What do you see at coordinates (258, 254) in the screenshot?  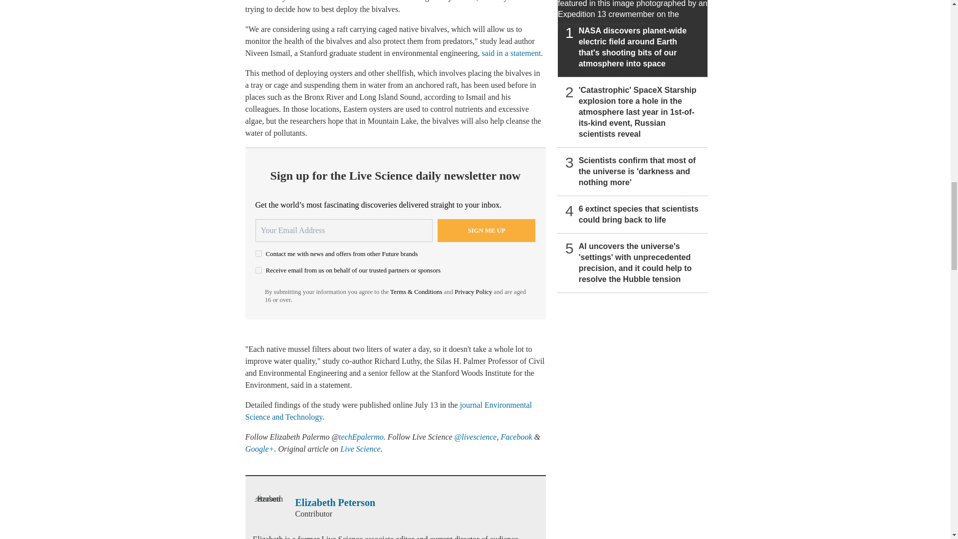 I see `on` at bounding box center [258, 254].